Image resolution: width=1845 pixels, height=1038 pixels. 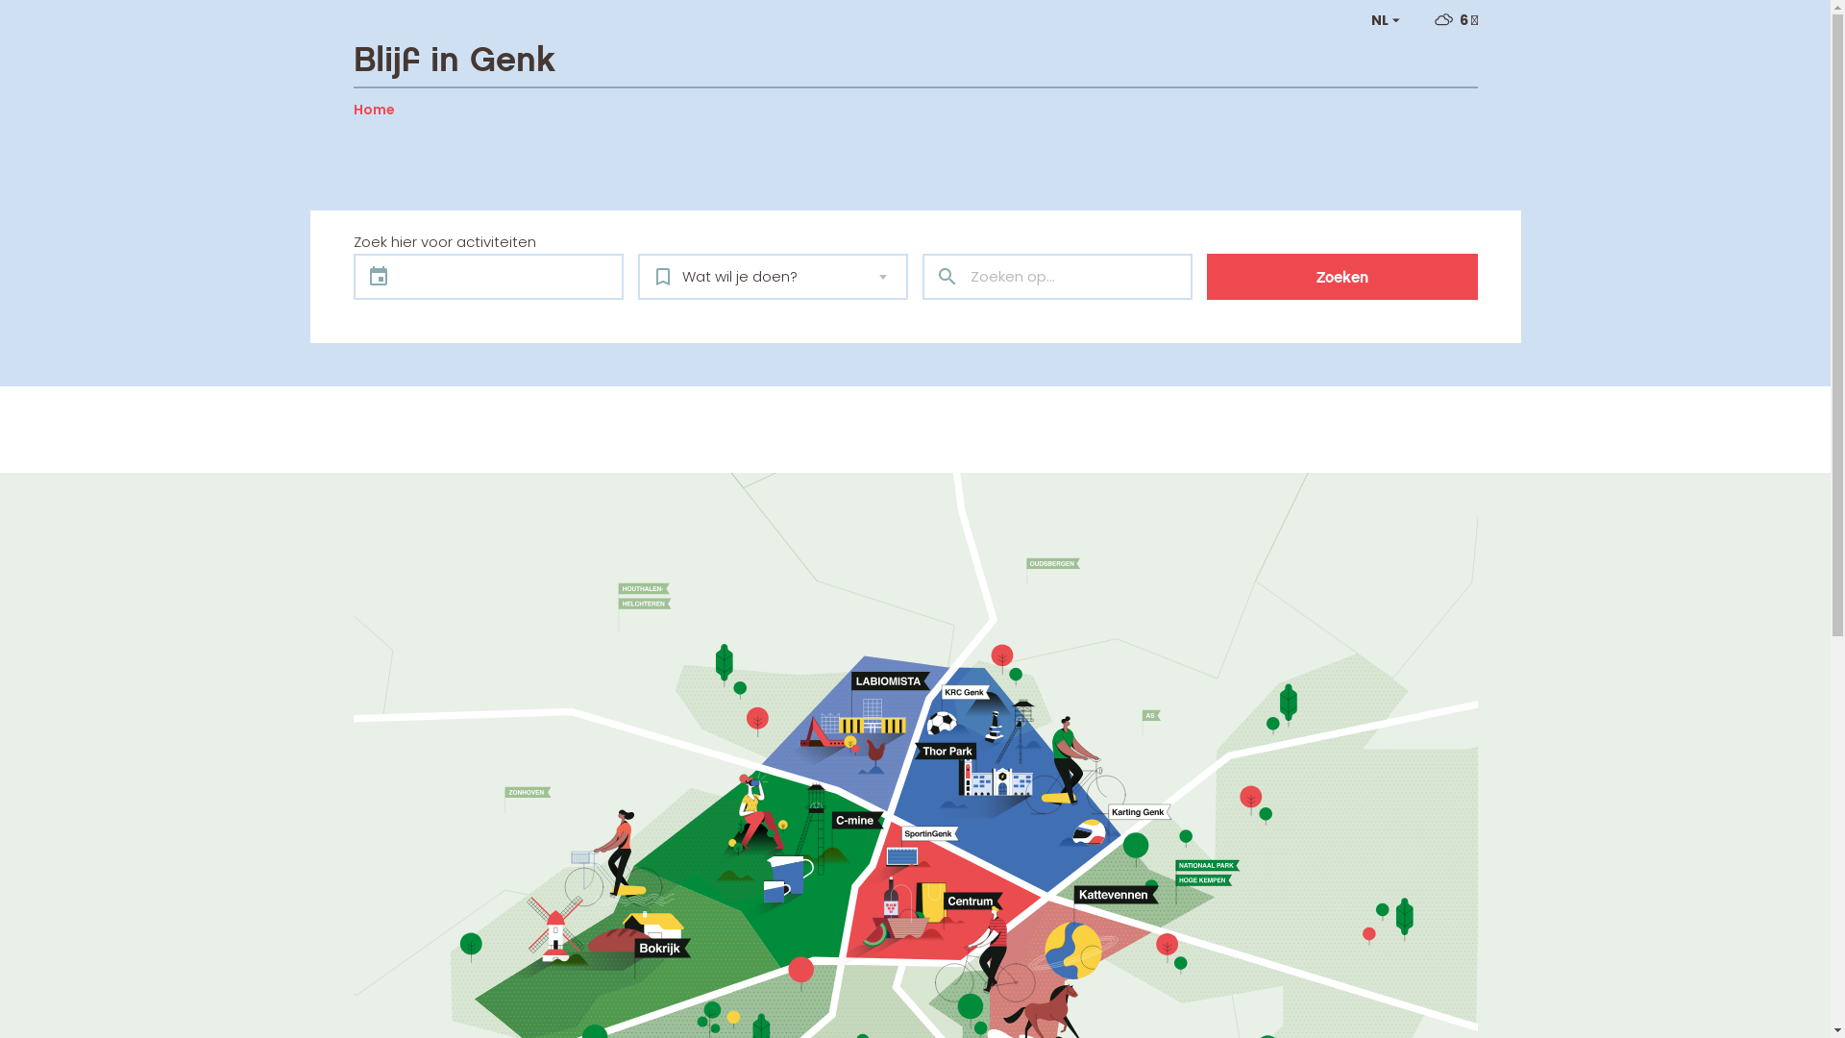 I want to click on Zoeken, so click(x=1341, y=277).